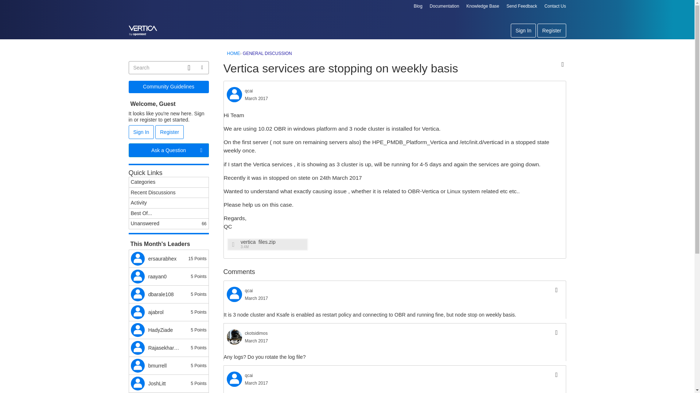 The image size is (700, 393). What do you see at coordinates (249, 91) in the screenshot?
I see `qcai` at bounding box center [249, 91].